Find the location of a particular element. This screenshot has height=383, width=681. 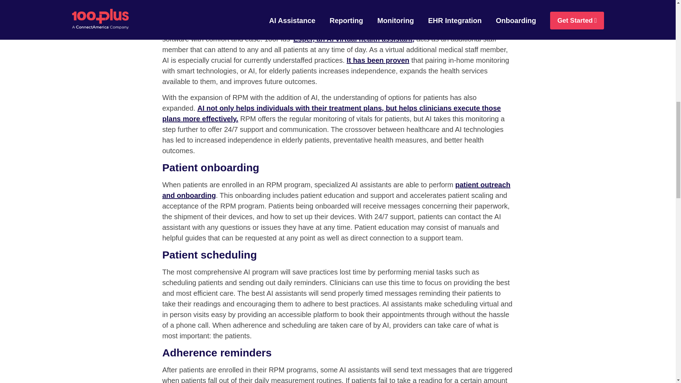

patient outreach and onboarding is located at coordinates (337, 190).